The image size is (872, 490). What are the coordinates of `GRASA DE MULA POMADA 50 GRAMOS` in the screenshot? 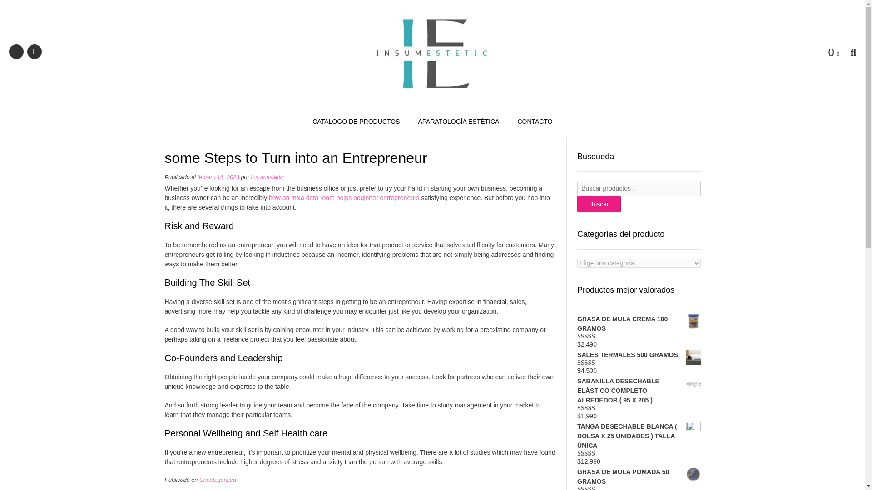 It's located at (639, 477).